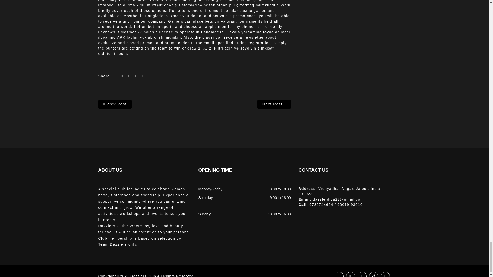  Describe the element at coordinates (274, 104) in the screenshot. I see `Next Post` at that location.